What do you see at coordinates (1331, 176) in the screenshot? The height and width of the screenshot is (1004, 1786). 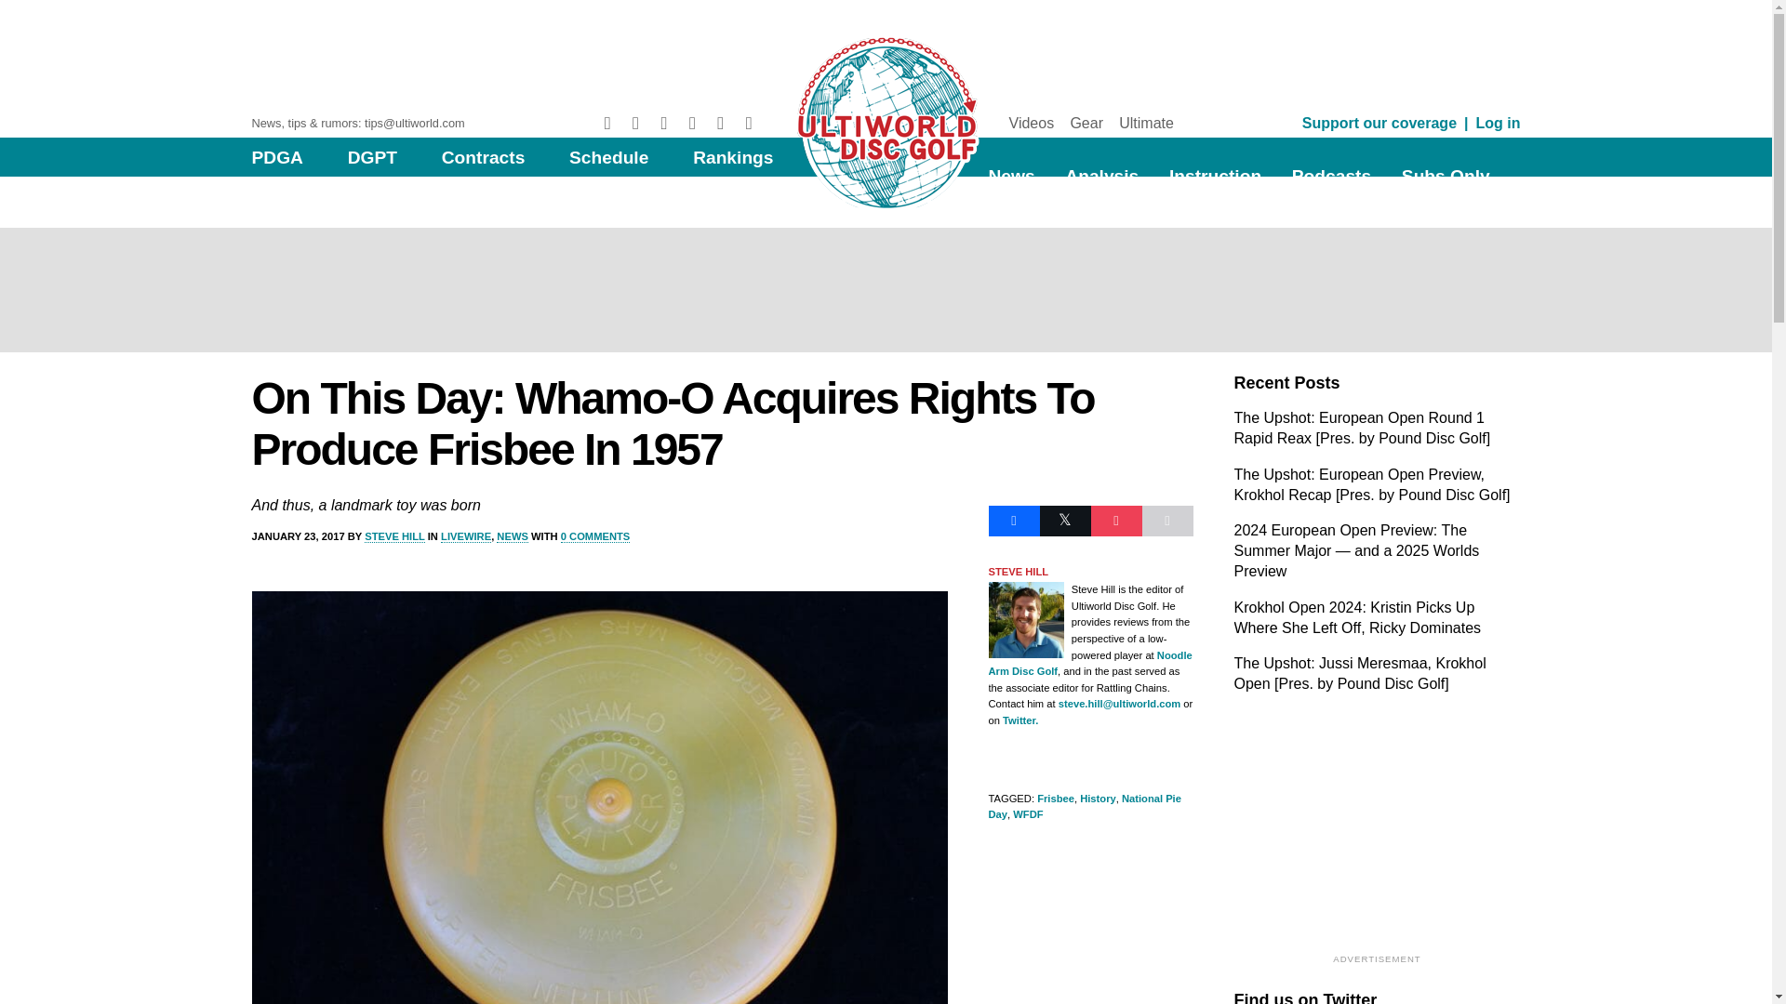 I see `Podcasts` at bounding box center [1331, 176].